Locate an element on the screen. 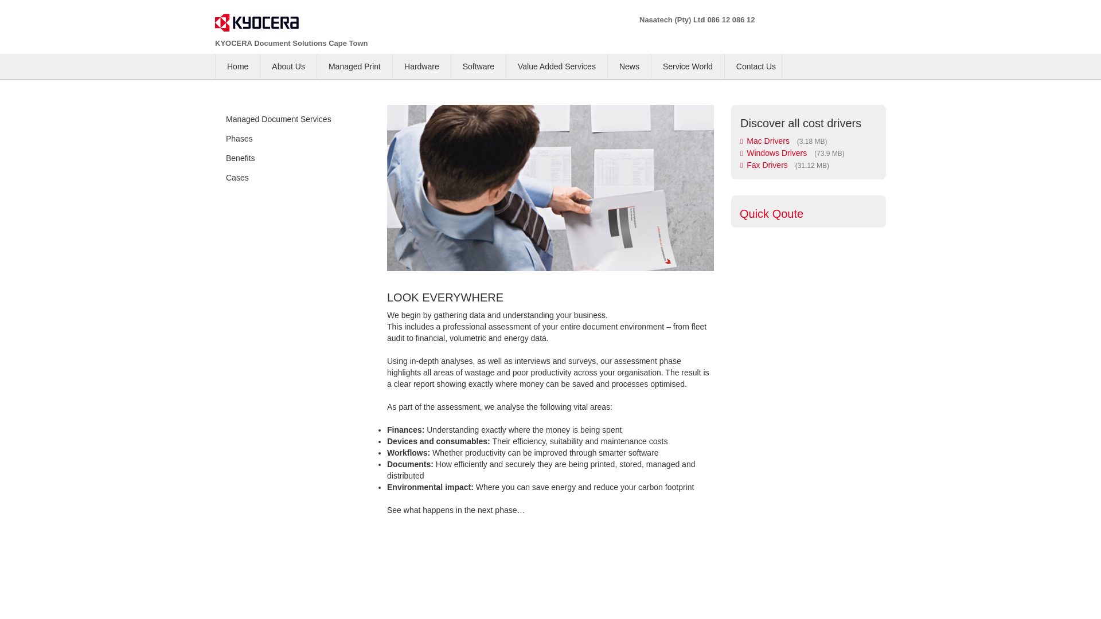 This screenshot has height=619, width=1101. Home is located at coordinates (237, 66).